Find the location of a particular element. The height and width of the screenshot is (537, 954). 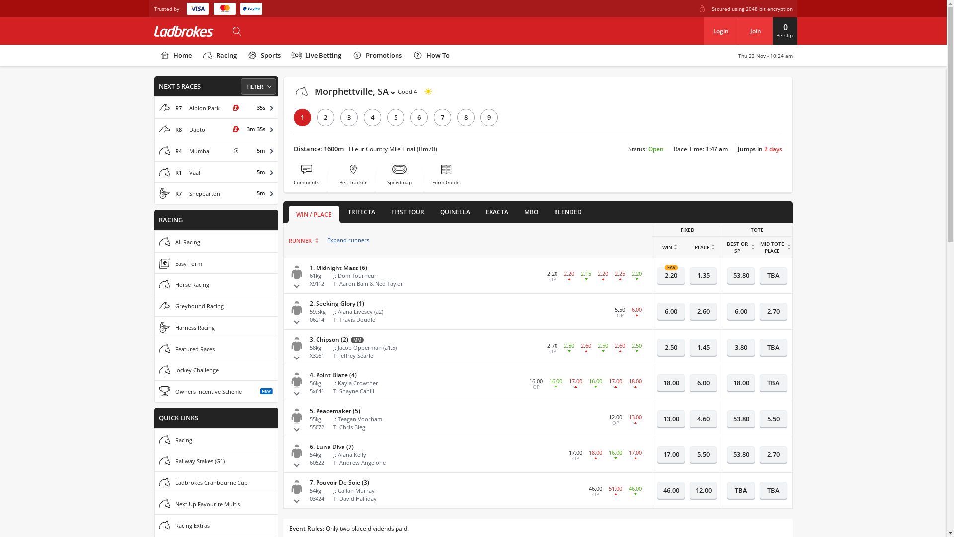

1
Vaal
5m is located at coordinates (216, 172).